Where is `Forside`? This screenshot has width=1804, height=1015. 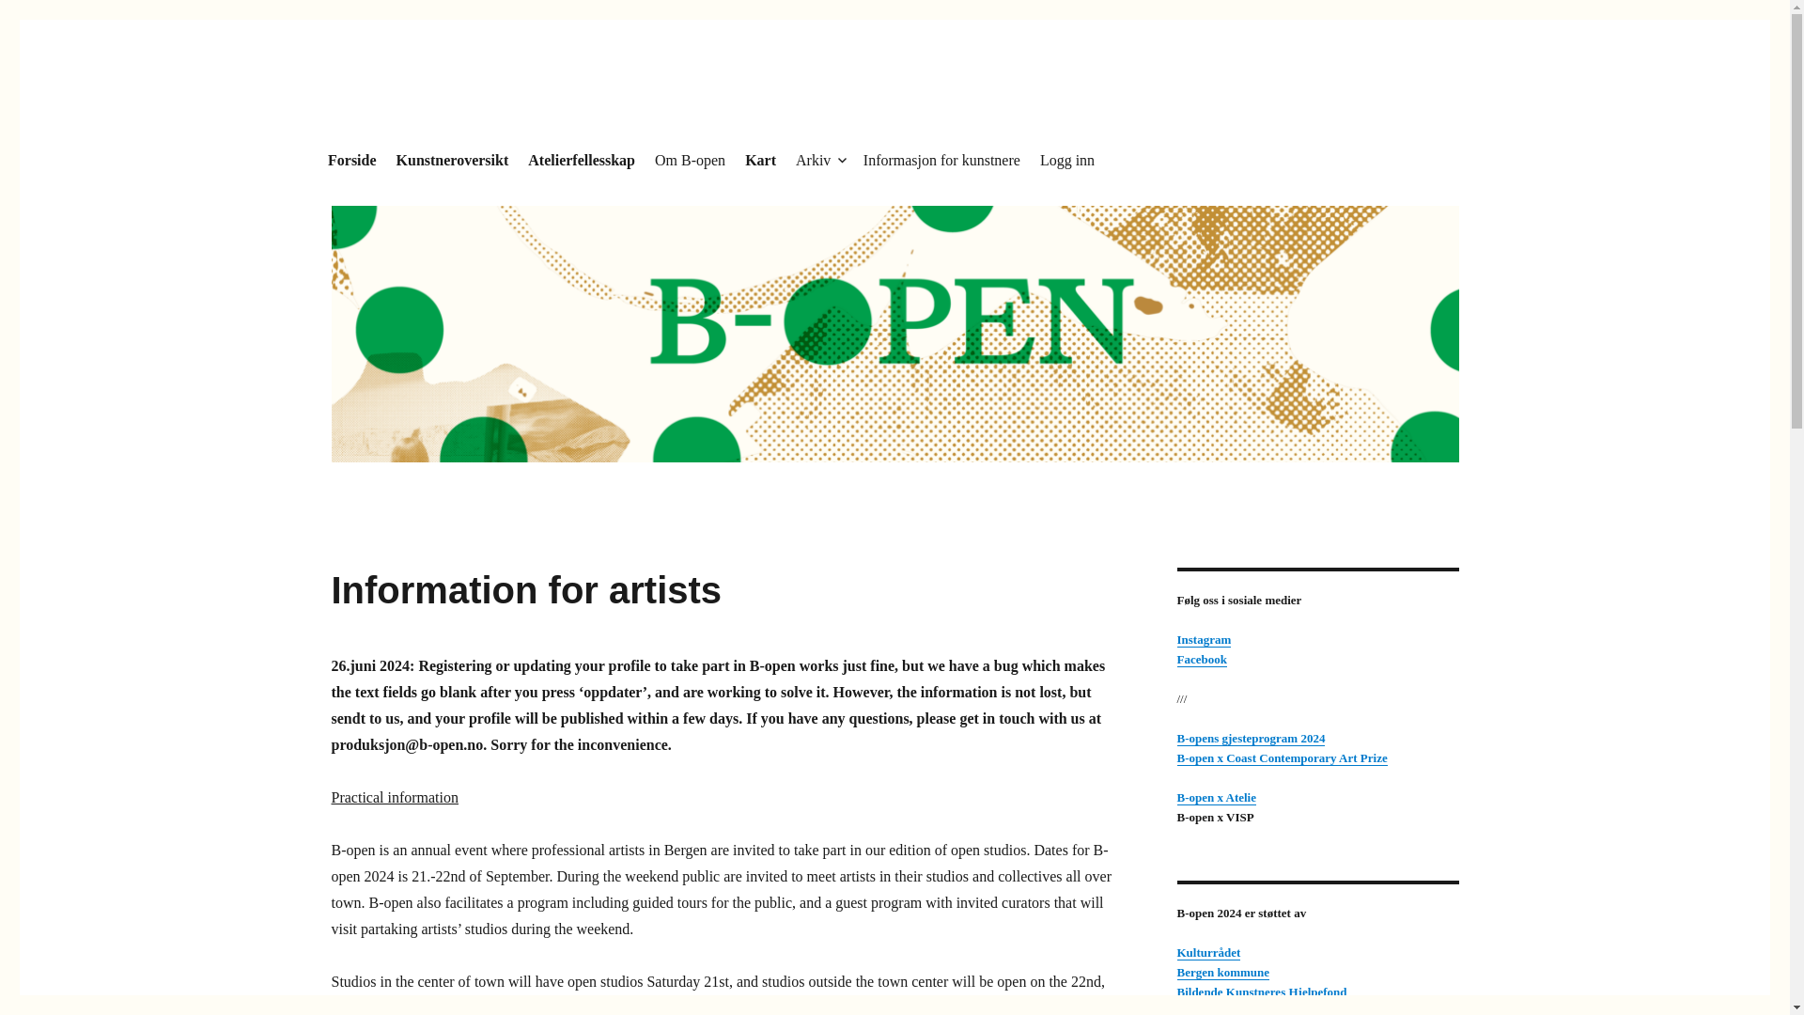 Forside is located at coordinates (351, 160).